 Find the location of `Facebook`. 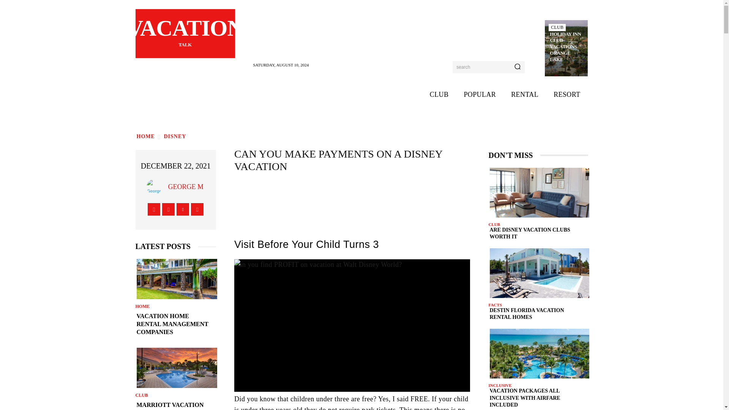

Facebook is located at coordinates (154, 209).